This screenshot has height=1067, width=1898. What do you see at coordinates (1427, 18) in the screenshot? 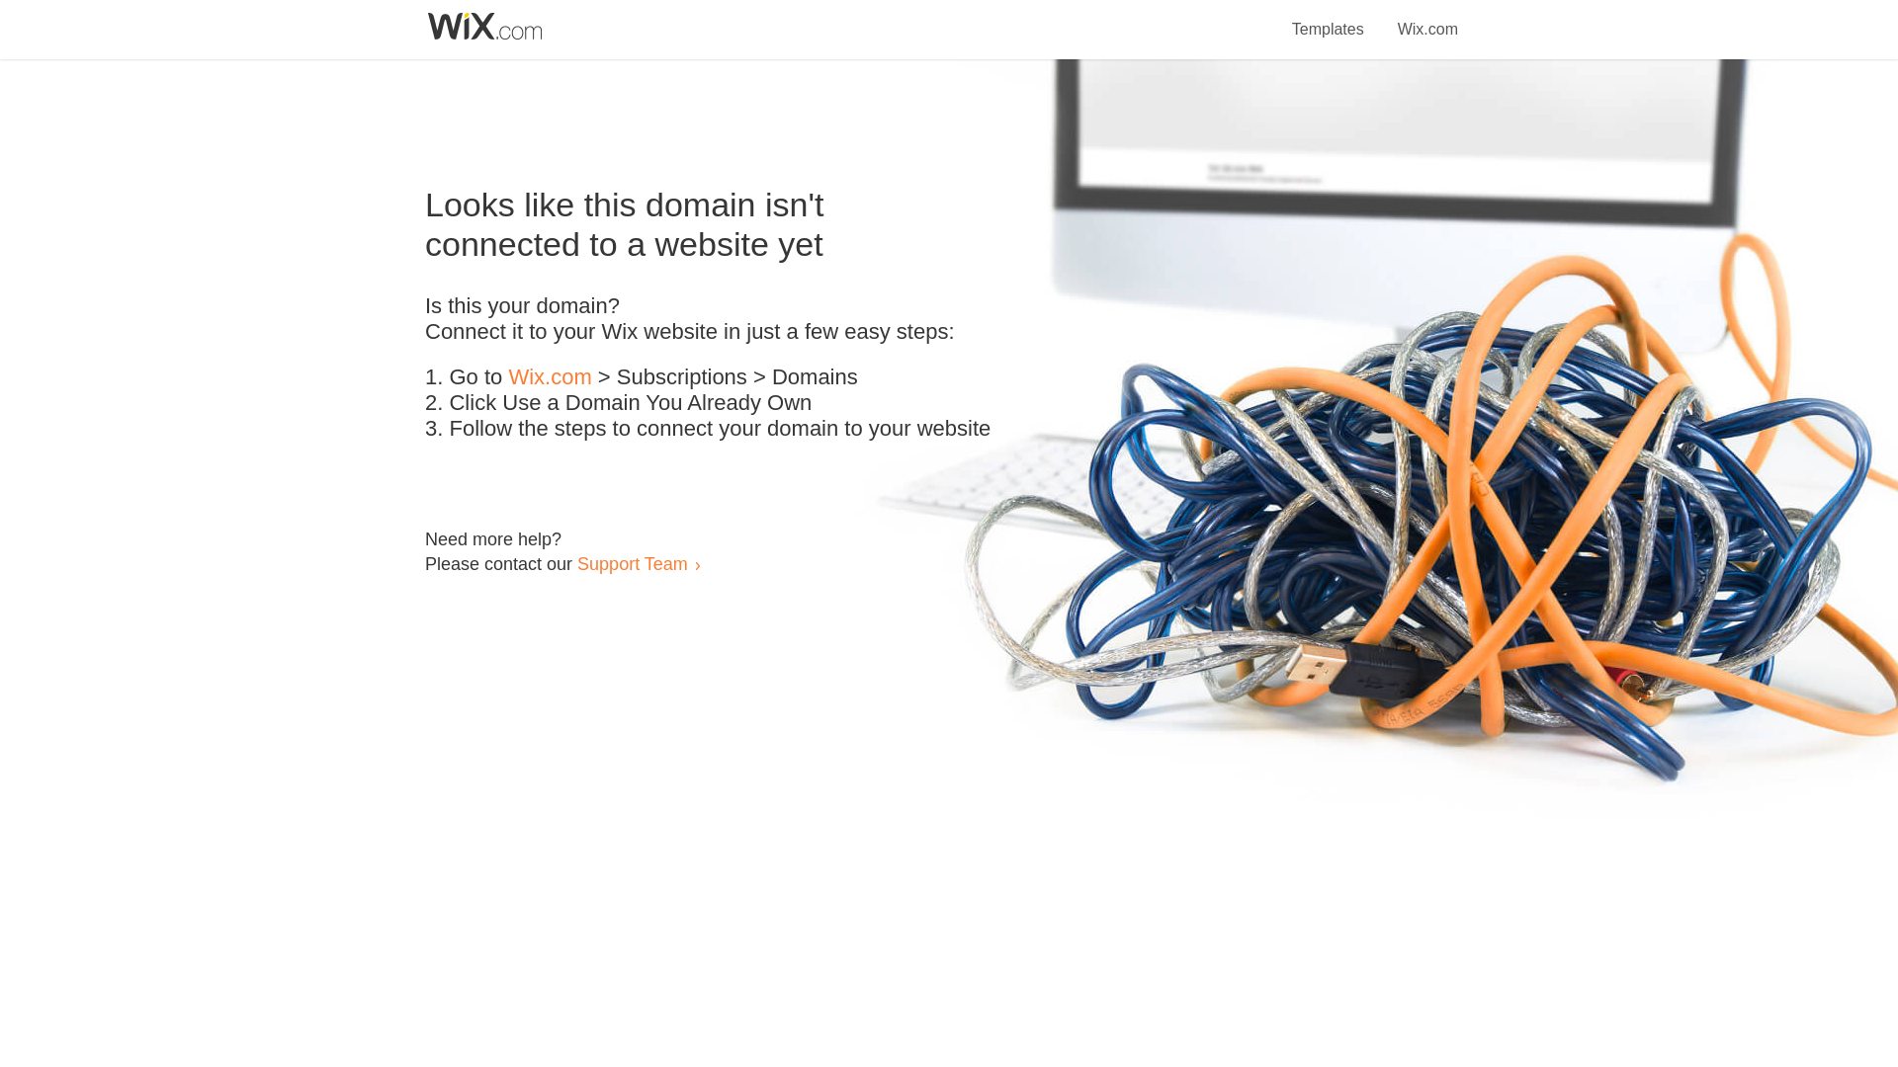
I see `Wix.com` at bounding box center [1427, 18].